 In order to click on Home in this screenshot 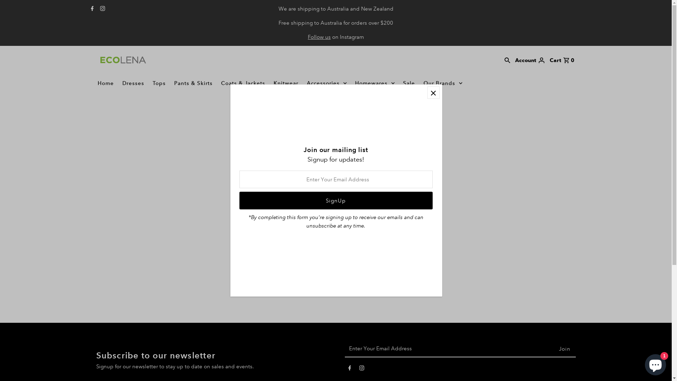, I will do `click(106, 83)`.